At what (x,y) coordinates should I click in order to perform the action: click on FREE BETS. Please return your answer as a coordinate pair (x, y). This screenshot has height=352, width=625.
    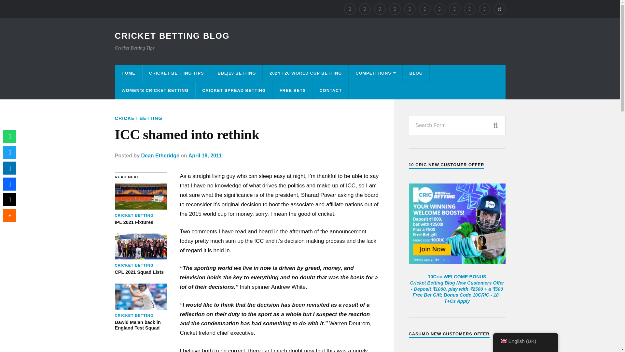
    Looking at the image, I should click on (293, 91).